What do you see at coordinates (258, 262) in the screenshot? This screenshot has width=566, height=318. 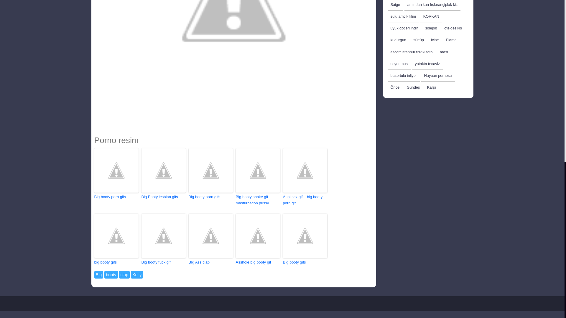 I see `Asshole big booty gif` at bounding box center [258, 262].